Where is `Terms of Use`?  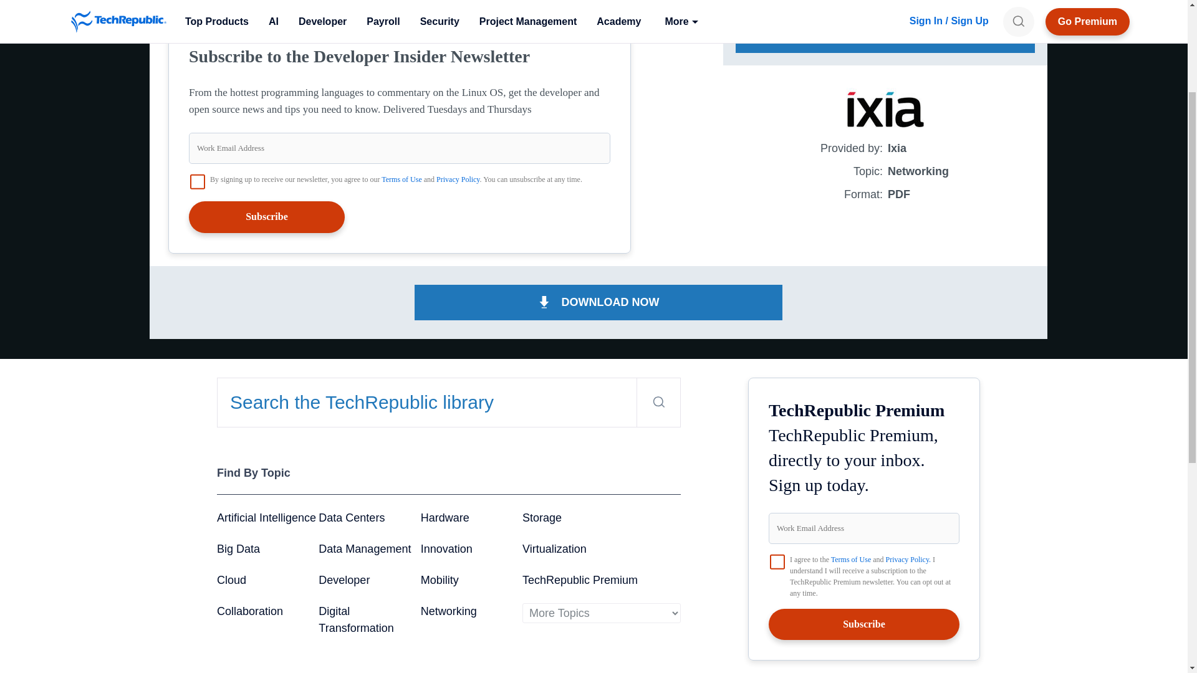 Terms of Use is located at coordinates (401, 179).